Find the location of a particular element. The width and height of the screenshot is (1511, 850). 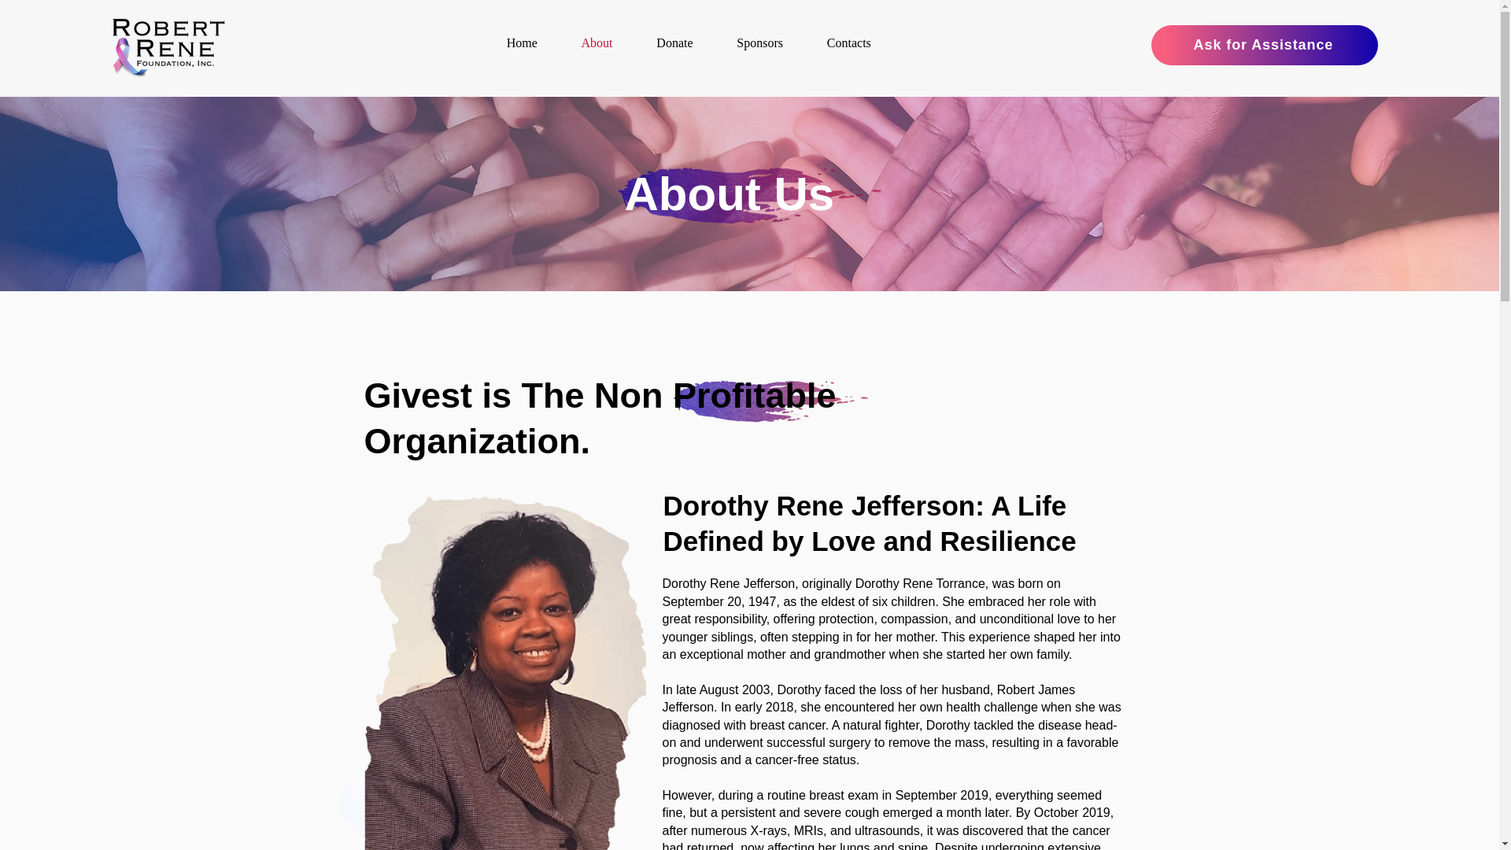

updated icon.webp is located at coordinates (168, 45).